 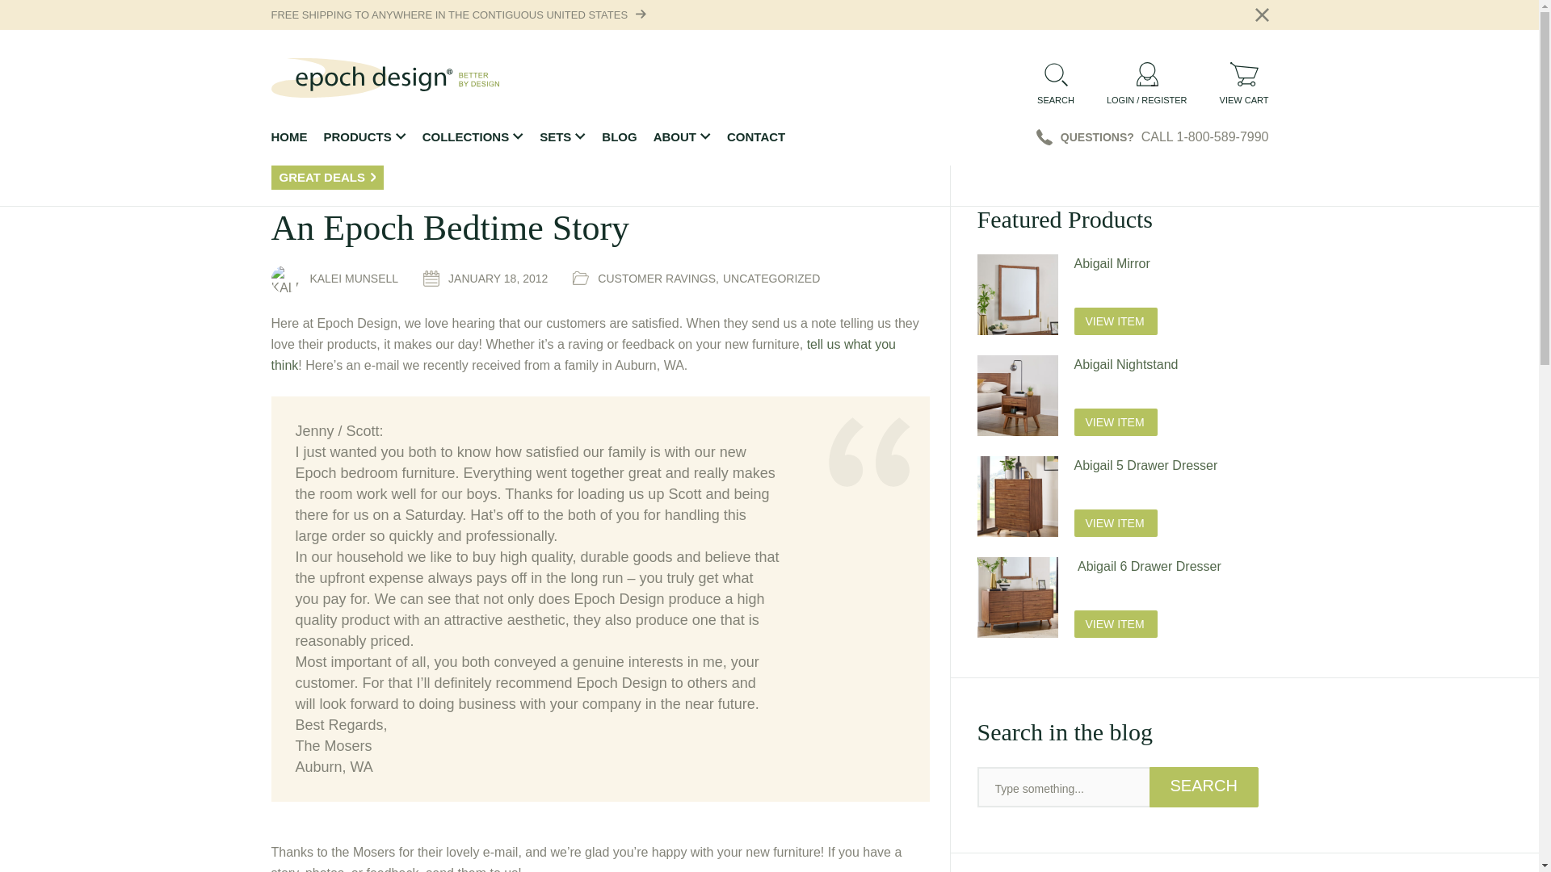 What do you see at coordinates (364, 137) in the screenshot?
I see `PRODUCTS` at bounding box center [364, 137].